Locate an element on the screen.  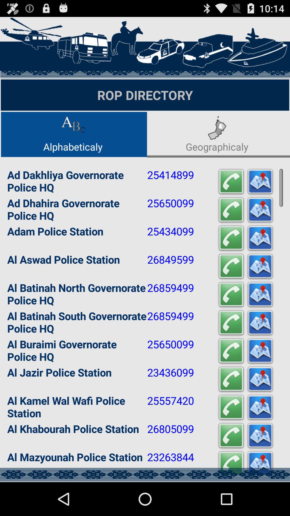
al aswad police station phone number symbol is located at coordinates (231, 267).